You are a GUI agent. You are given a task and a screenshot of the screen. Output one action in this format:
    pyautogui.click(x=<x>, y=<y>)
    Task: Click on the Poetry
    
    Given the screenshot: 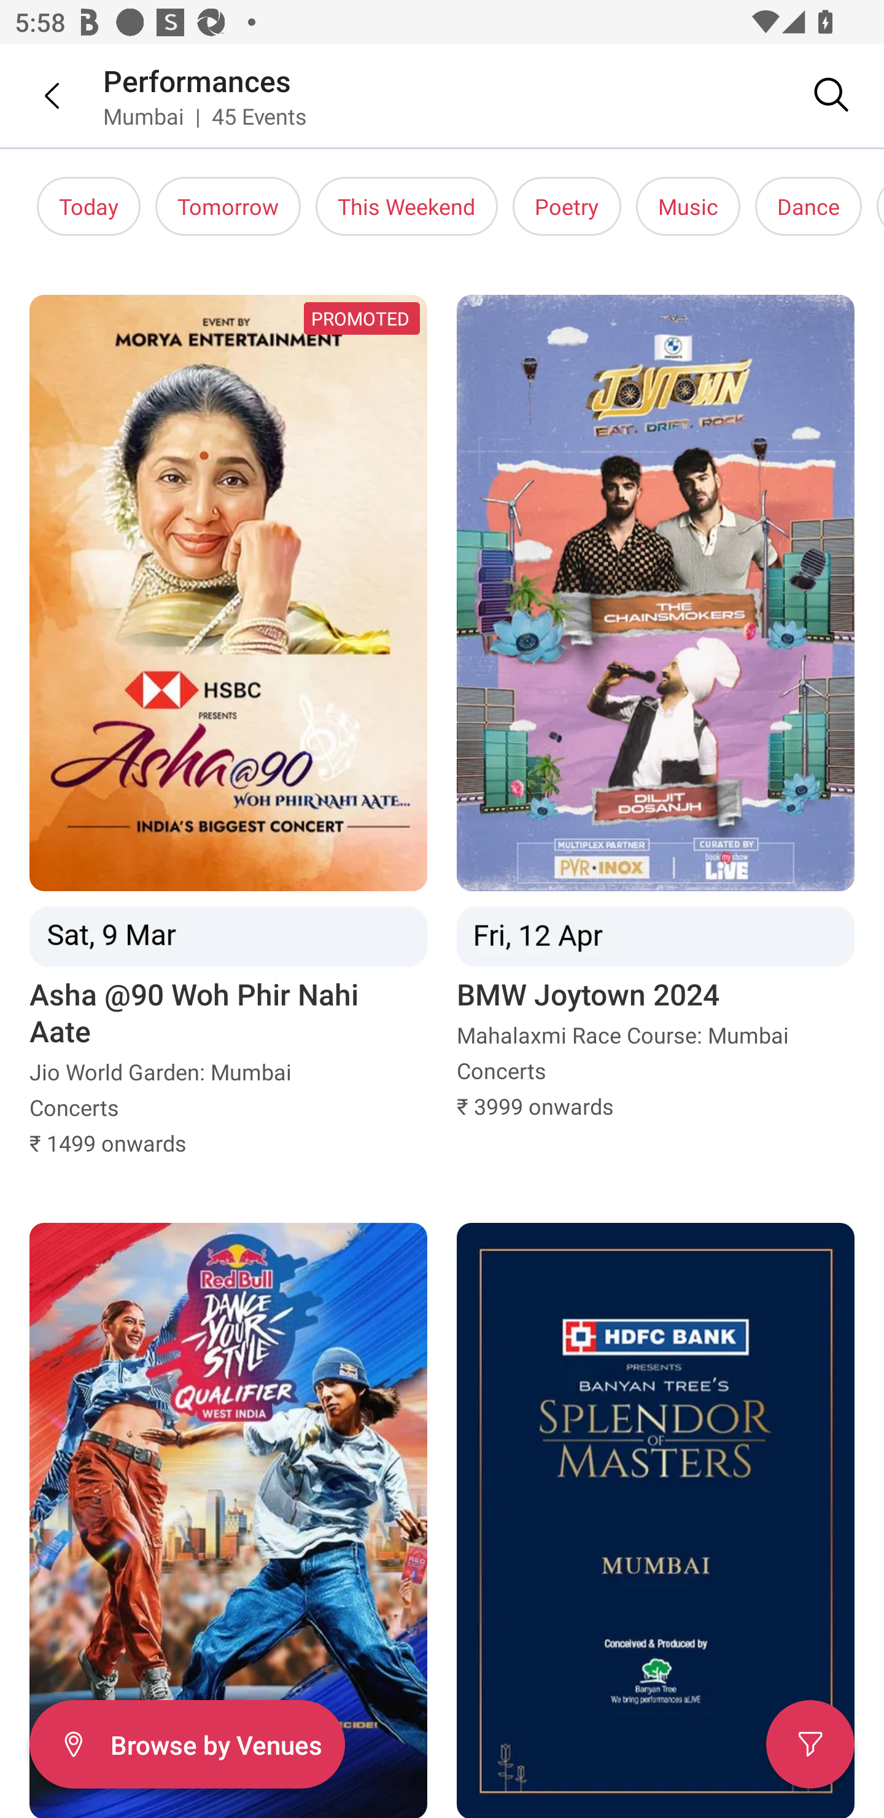 What is the action you would take?
    pyautogui.click(x=567, y=206)
    